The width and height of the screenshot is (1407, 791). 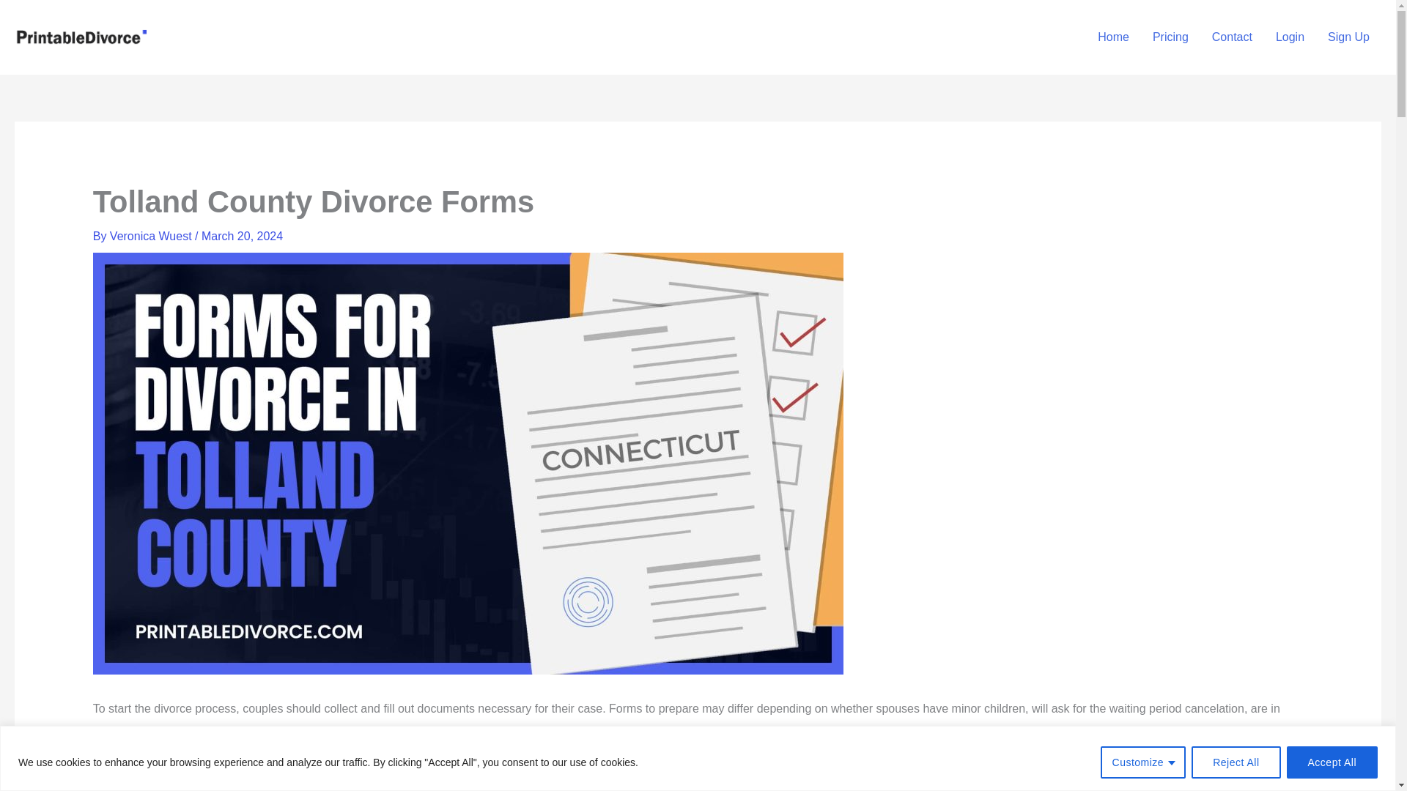 What do you see at coordinates (152, 236) in the screenshot?
I see `Veronica Wuest` at bounding box center [152, 236].